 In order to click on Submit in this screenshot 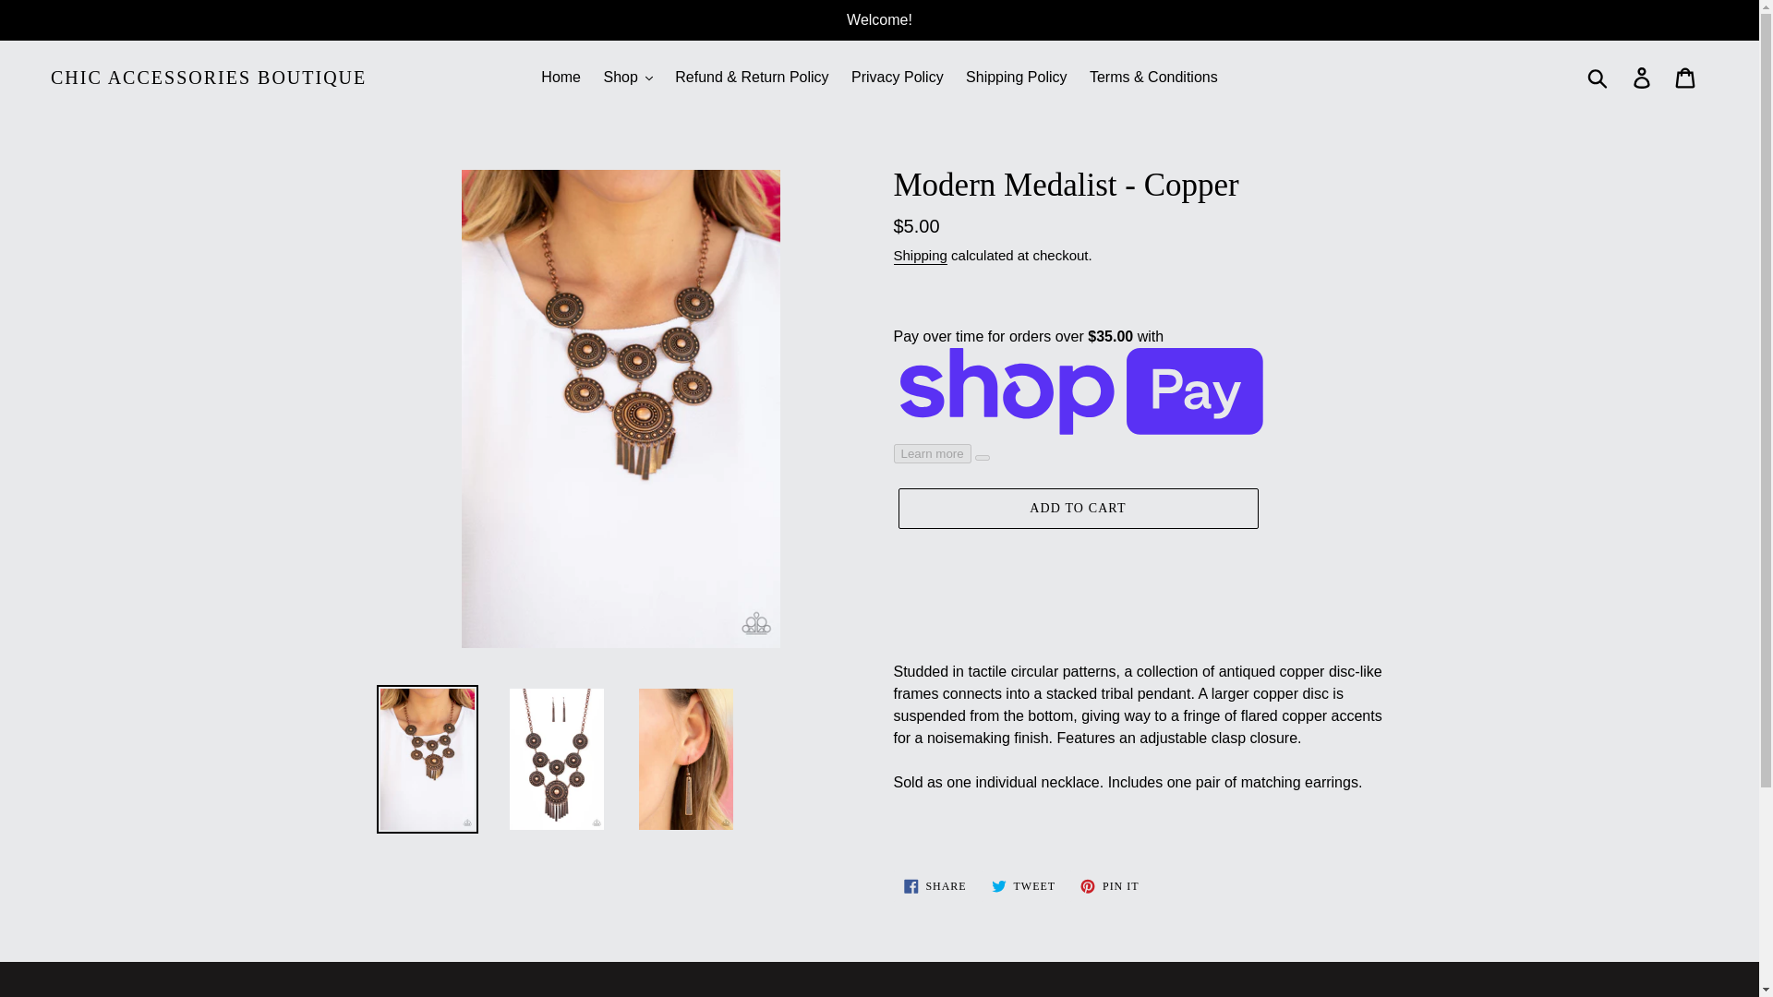, I will do `click(1598, 77)`.